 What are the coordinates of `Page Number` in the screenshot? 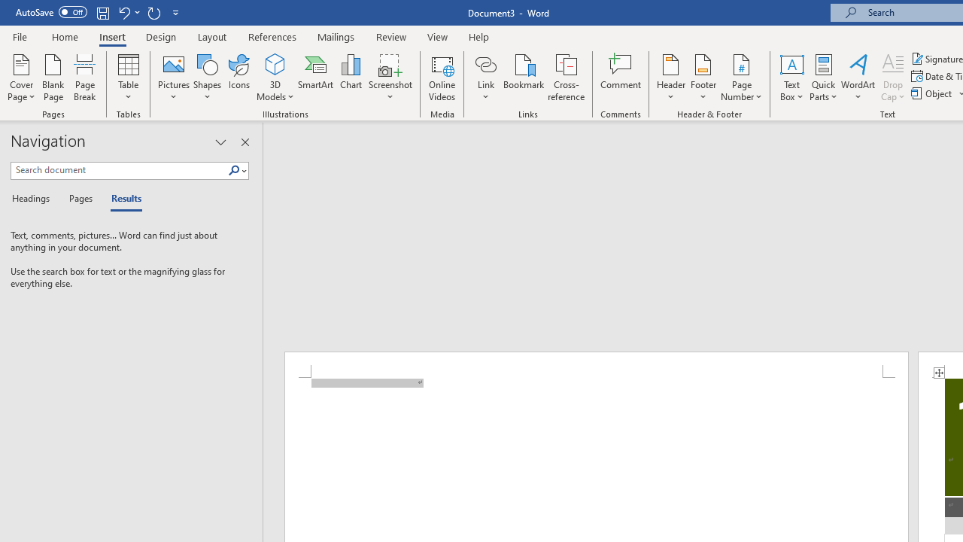 It's located at (742, 77).